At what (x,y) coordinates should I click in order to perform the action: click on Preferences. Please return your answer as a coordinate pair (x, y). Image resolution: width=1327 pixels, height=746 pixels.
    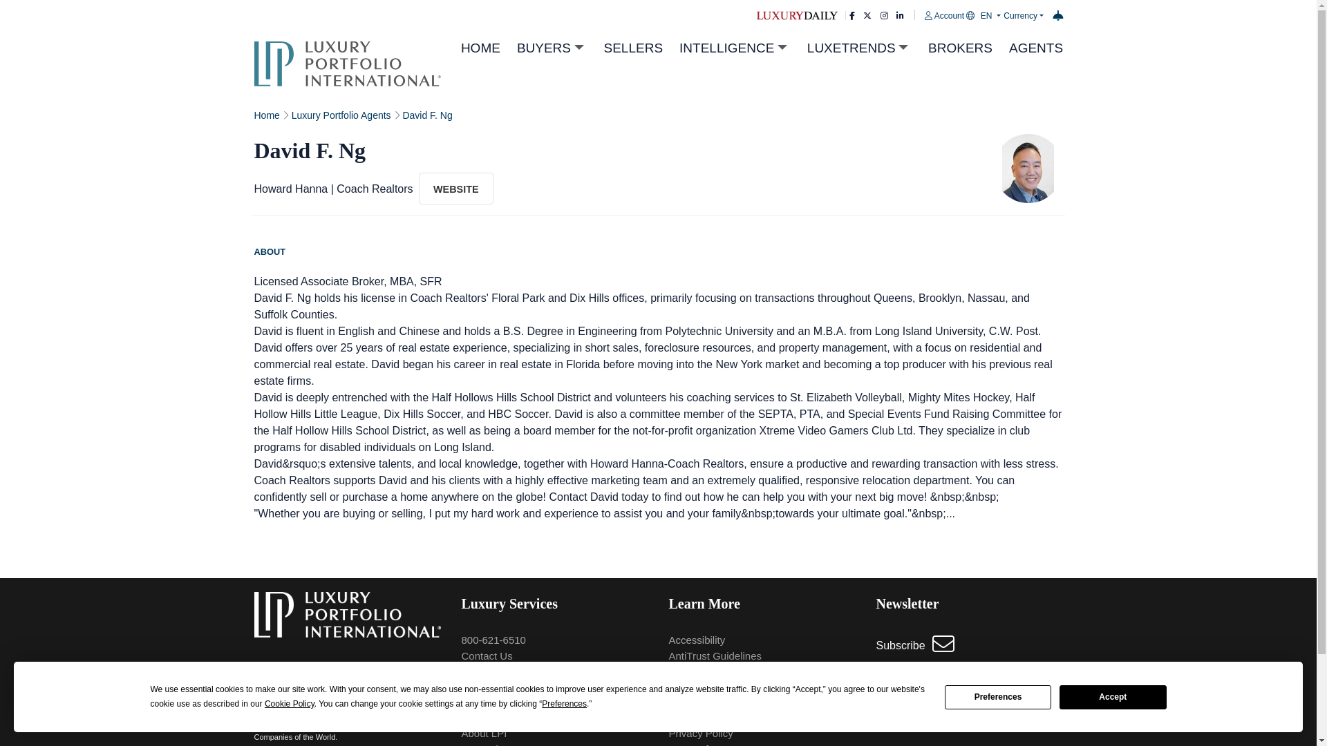
    Looking at the image, I should click on (998, 698).